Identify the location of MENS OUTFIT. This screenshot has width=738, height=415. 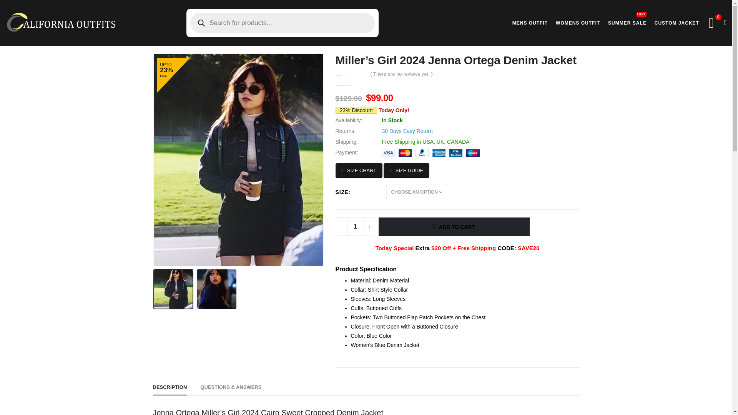
(530, 23).